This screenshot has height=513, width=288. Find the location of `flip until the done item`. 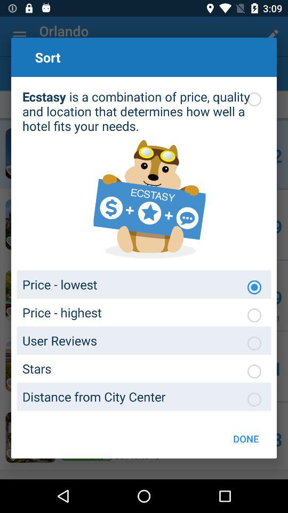

flip until the done item is located at coordinates (246, 438).